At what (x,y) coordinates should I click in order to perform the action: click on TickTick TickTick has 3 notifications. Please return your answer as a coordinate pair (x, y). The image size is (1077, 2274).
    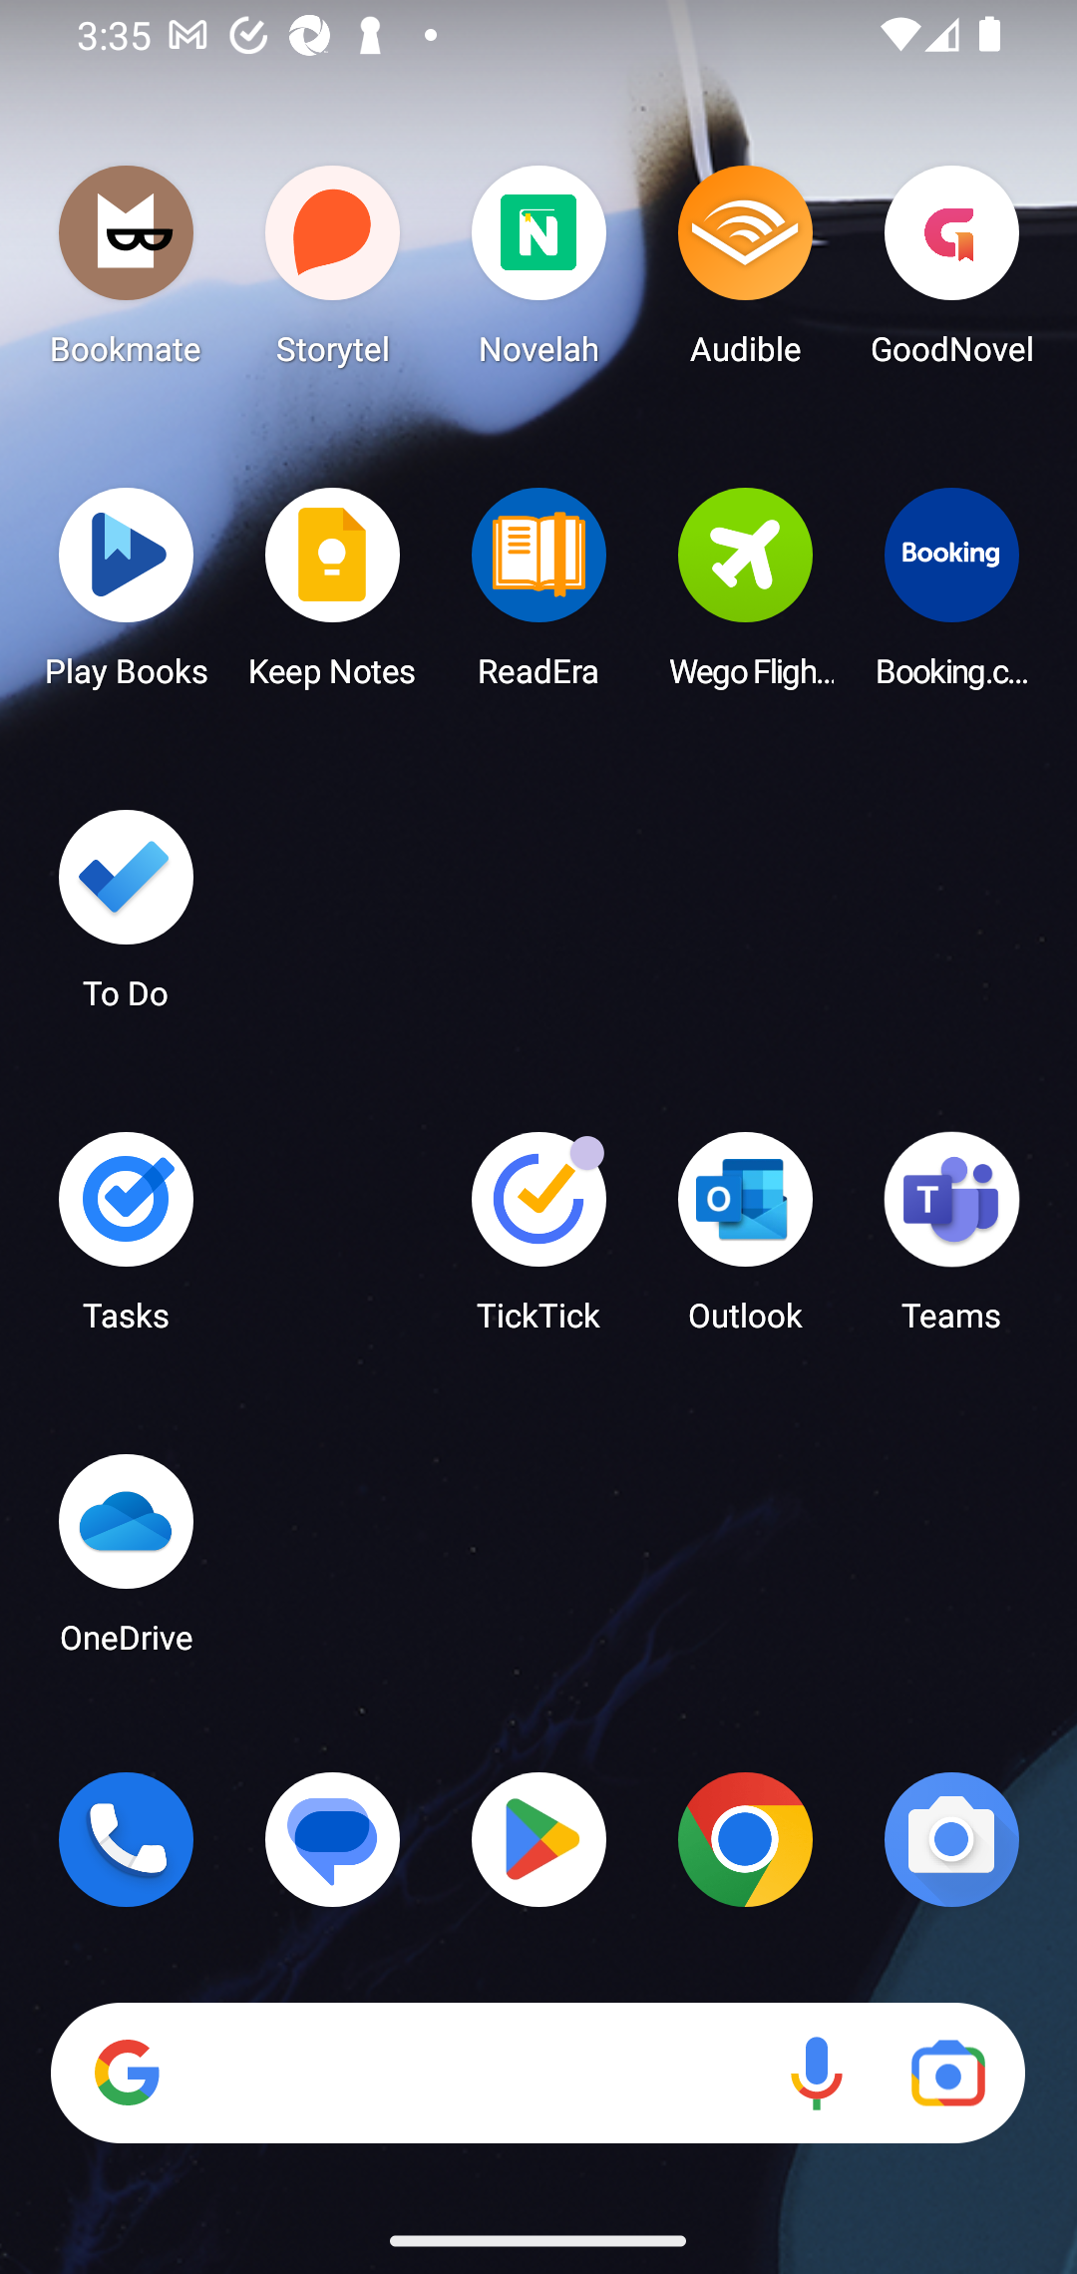
    Looking at the image, I should click on (538, 1241).